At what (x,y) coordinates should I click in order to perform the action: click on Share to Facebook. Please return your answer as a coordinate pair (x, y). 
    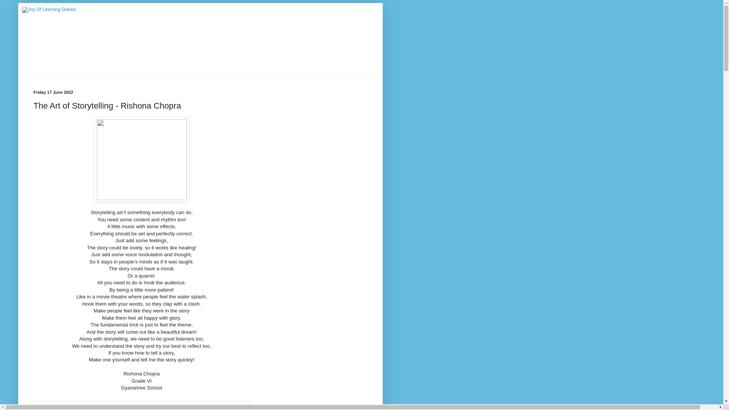
    Looking at the image, I should click on (118, 409).